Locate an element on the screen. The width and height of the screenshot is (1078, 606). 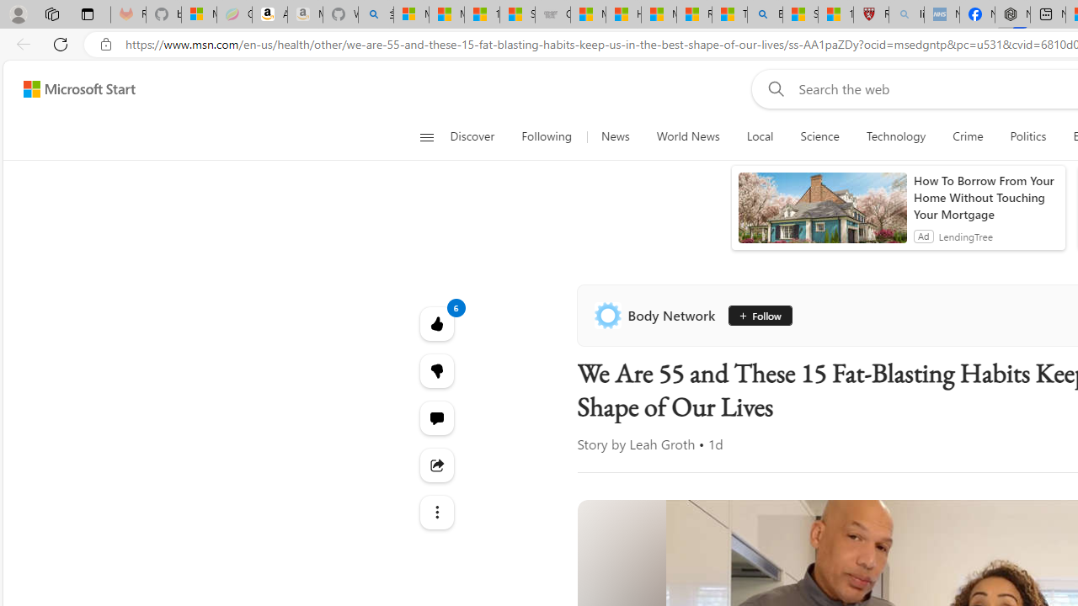
Class: at-item is located at coordinates (436, 513).